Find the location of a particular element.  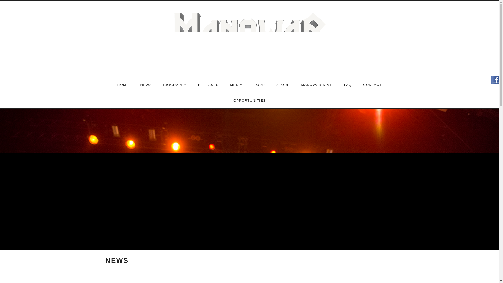

BIOGRAPHY is located at coordinates (174, 85).